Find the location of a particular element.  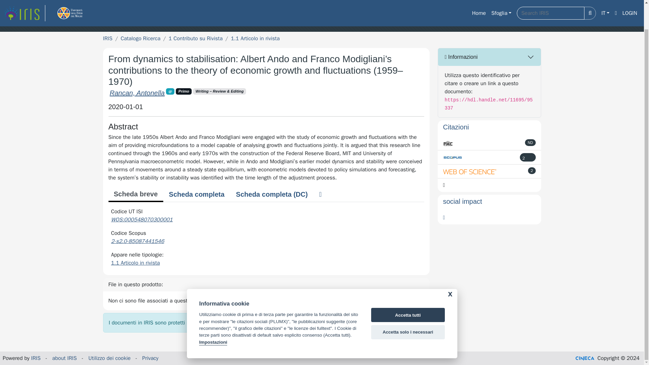

 Informazioni is located at coordinates (489, 57).